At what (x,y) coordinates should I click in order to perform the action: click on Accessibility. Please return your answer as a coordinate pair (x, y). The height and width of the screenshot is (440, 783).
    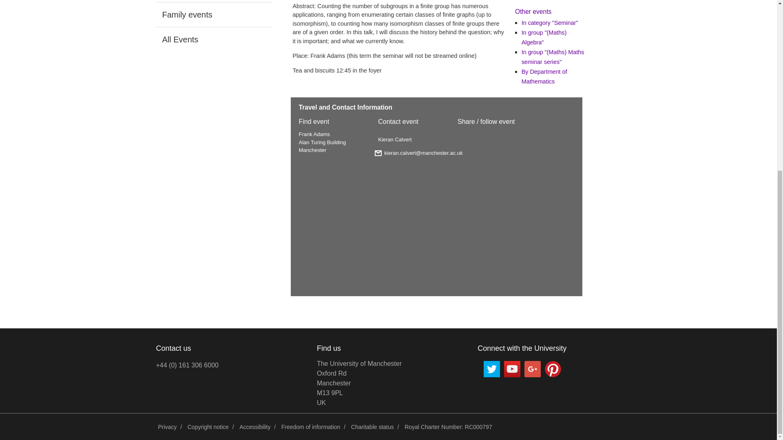
    Looking at the image, I should click on (208, 427).